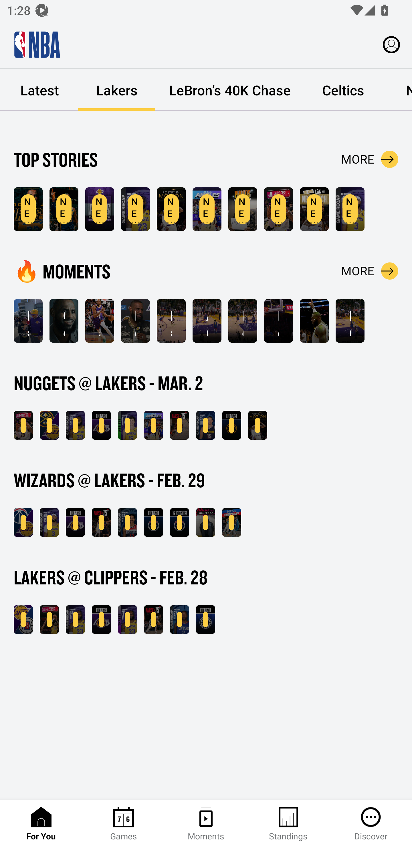 The image size is (412, 848). I want to click on Highlights From Anthony Davis' 40-Point Game NEW, so click(350, 209).